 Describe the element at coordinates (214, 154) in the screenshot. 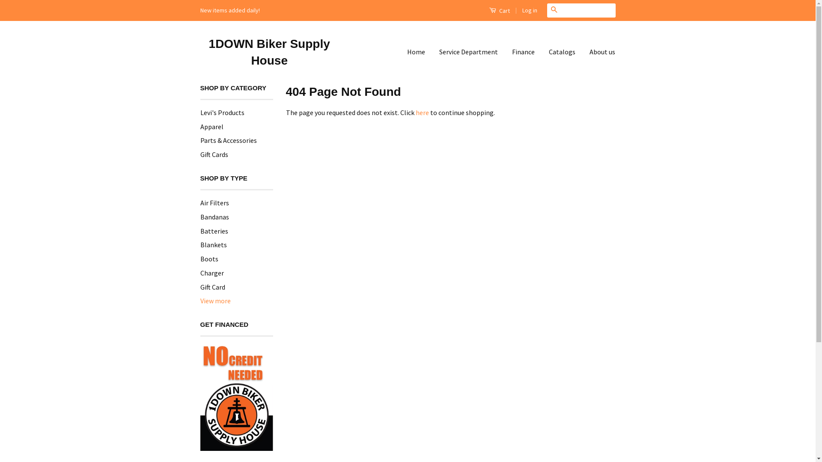

I see `Gift Cards` at that location.